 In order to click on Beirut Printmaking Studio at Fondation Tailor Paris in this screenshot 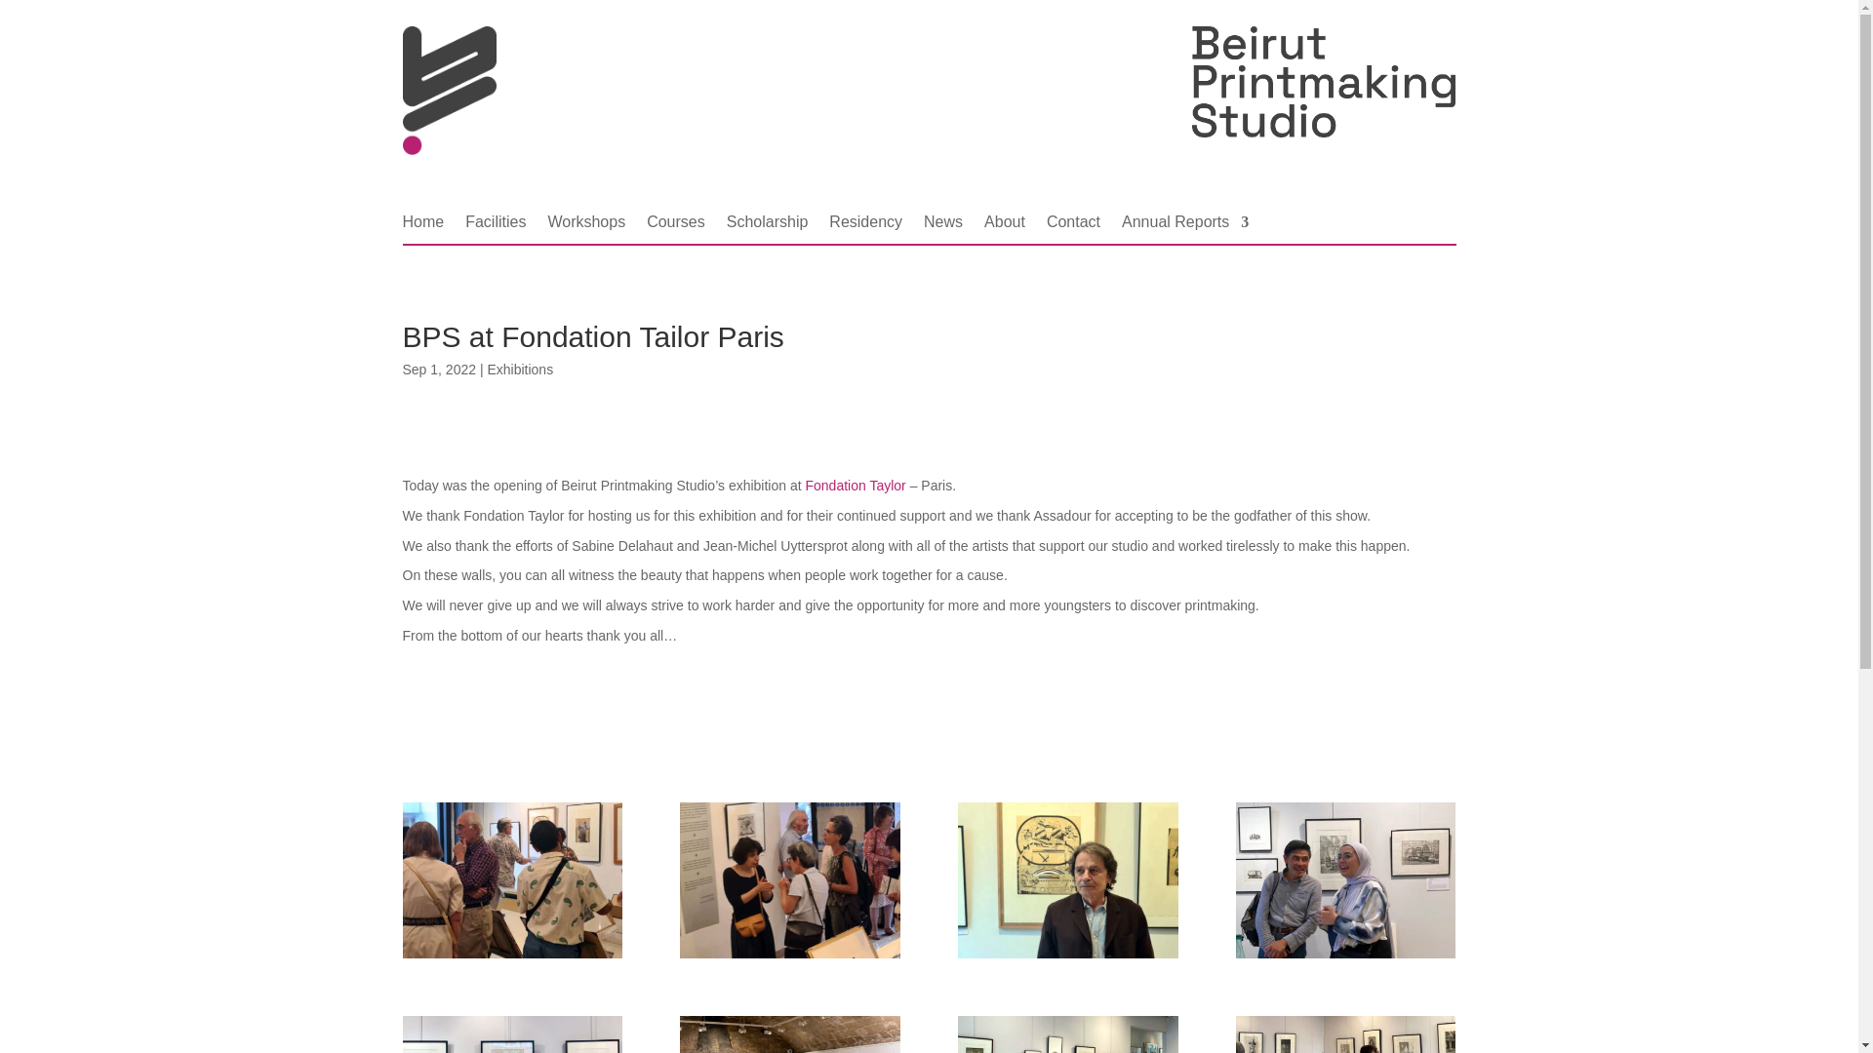, I will do `click(1345, 958)`.